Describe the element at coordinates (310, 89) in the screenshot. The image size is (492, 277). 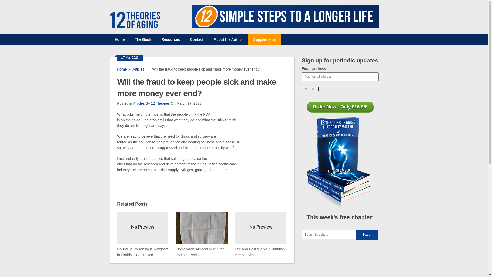
I see `Sign up` at that location.